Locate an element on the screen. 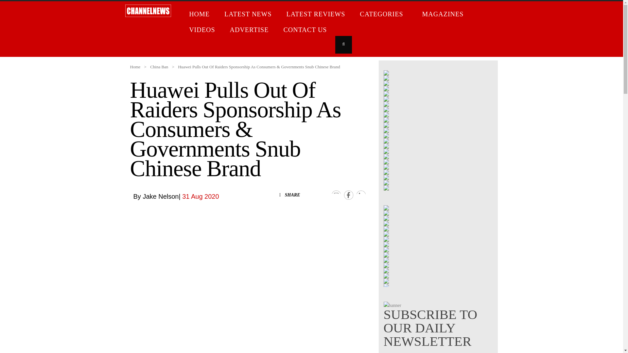 This screenshot has height=353, width=628. LATEST NEWS is located at coordinates (249, 15).